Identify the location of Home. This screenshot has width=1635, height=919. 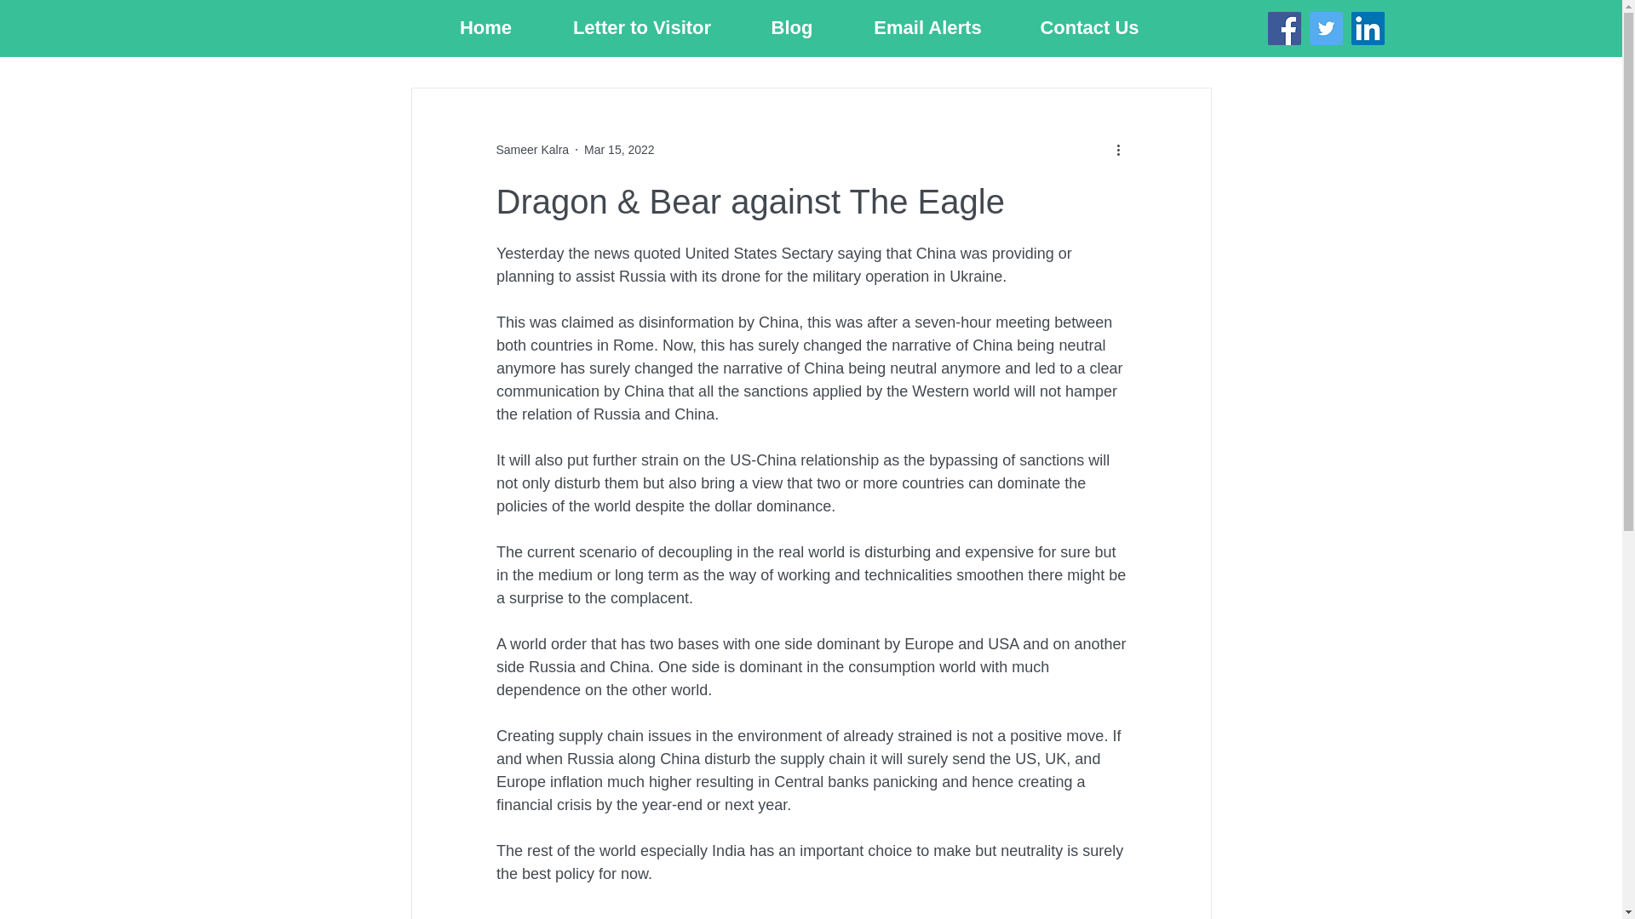
(485, 27).